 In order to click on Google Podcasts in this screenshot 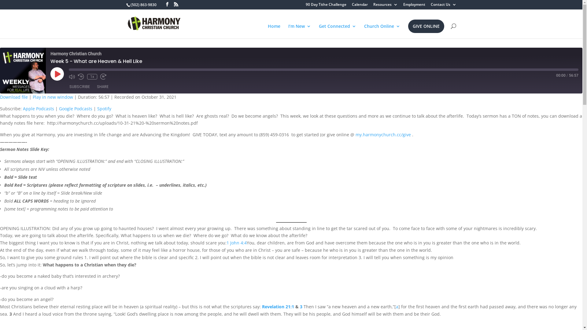, I will do `click(76, 109)`.